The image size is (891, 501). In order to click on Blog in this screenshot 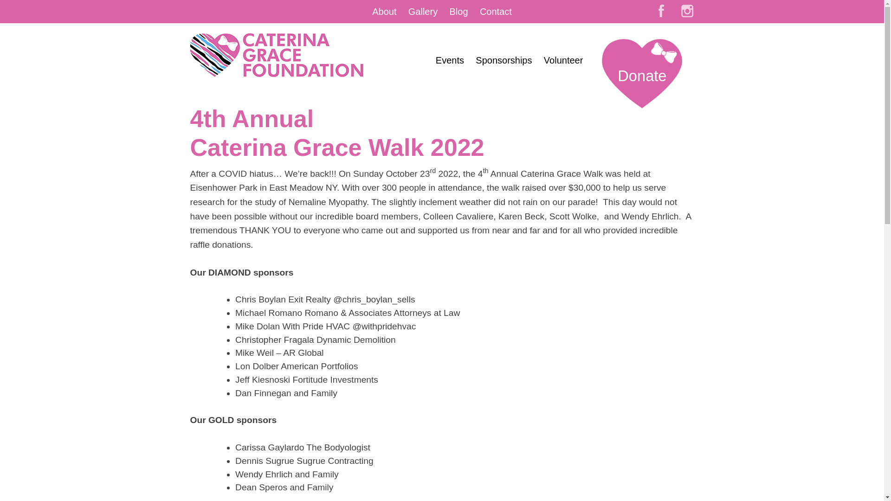, I will do `click(458, 11)`.